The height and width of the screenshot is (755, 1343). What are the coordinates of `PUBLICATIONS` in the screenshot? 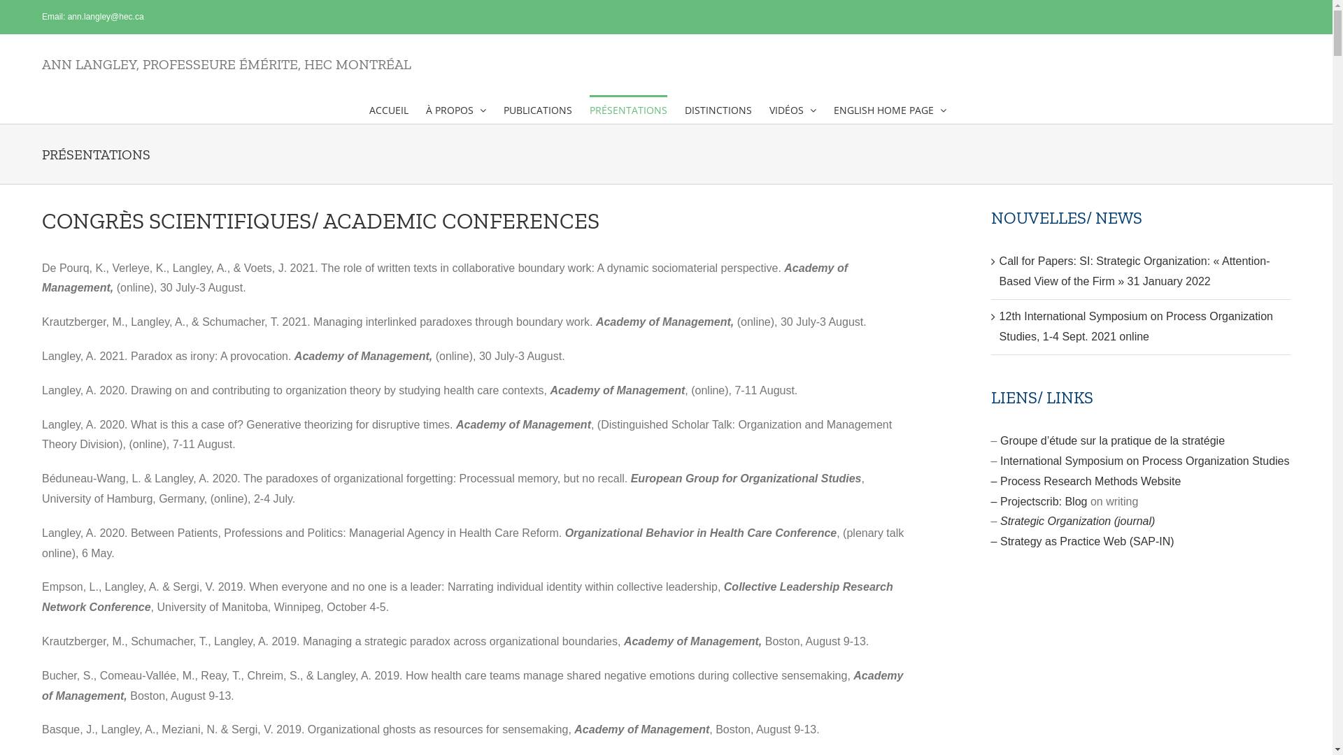 It's located at (538, 109).